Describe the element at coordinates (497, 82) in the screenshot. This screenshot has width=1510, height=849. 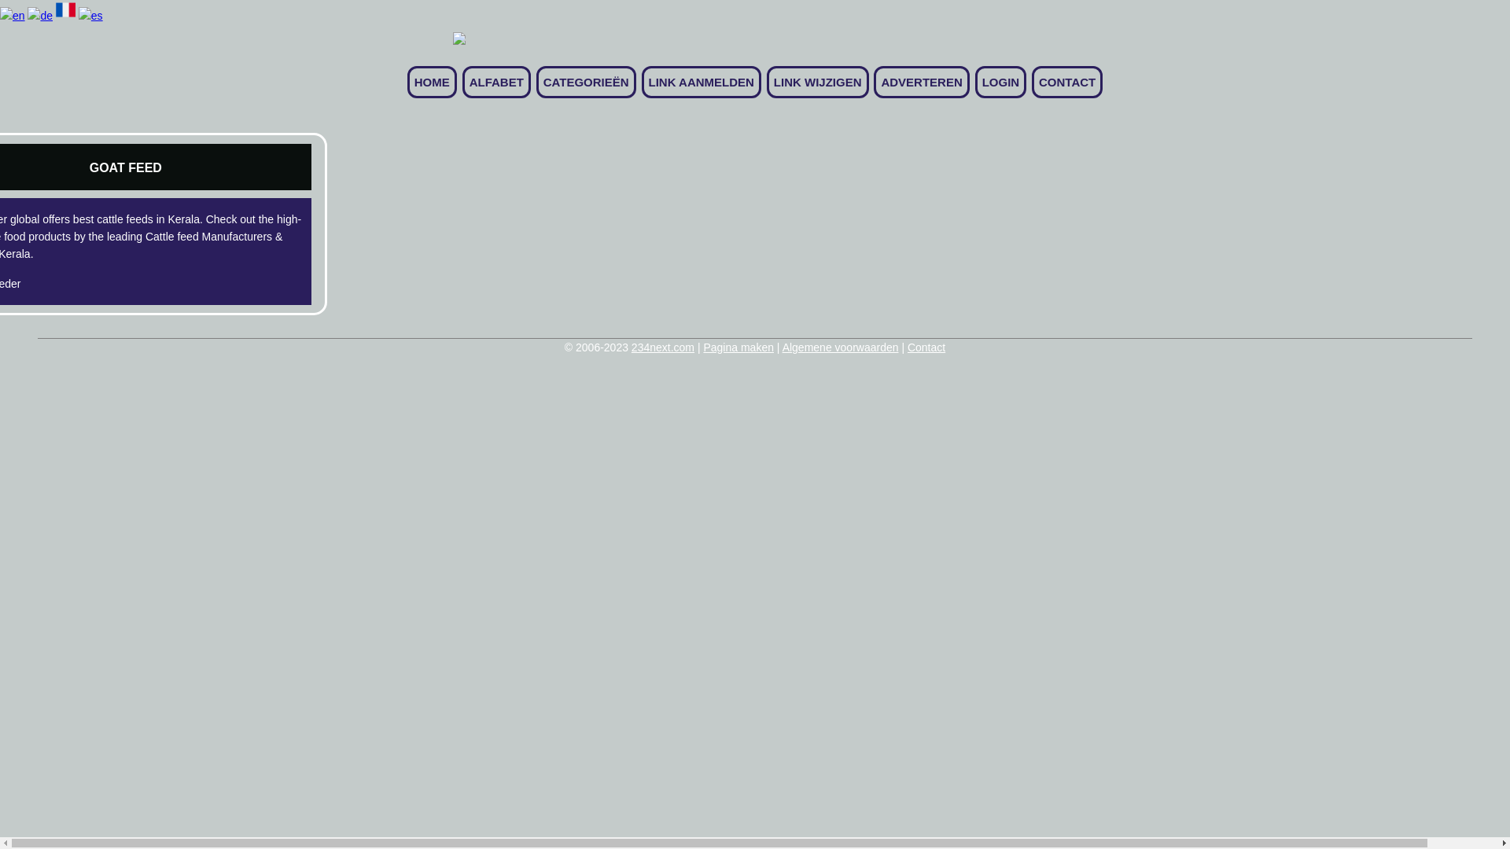
I see `ALFABET` at that location.